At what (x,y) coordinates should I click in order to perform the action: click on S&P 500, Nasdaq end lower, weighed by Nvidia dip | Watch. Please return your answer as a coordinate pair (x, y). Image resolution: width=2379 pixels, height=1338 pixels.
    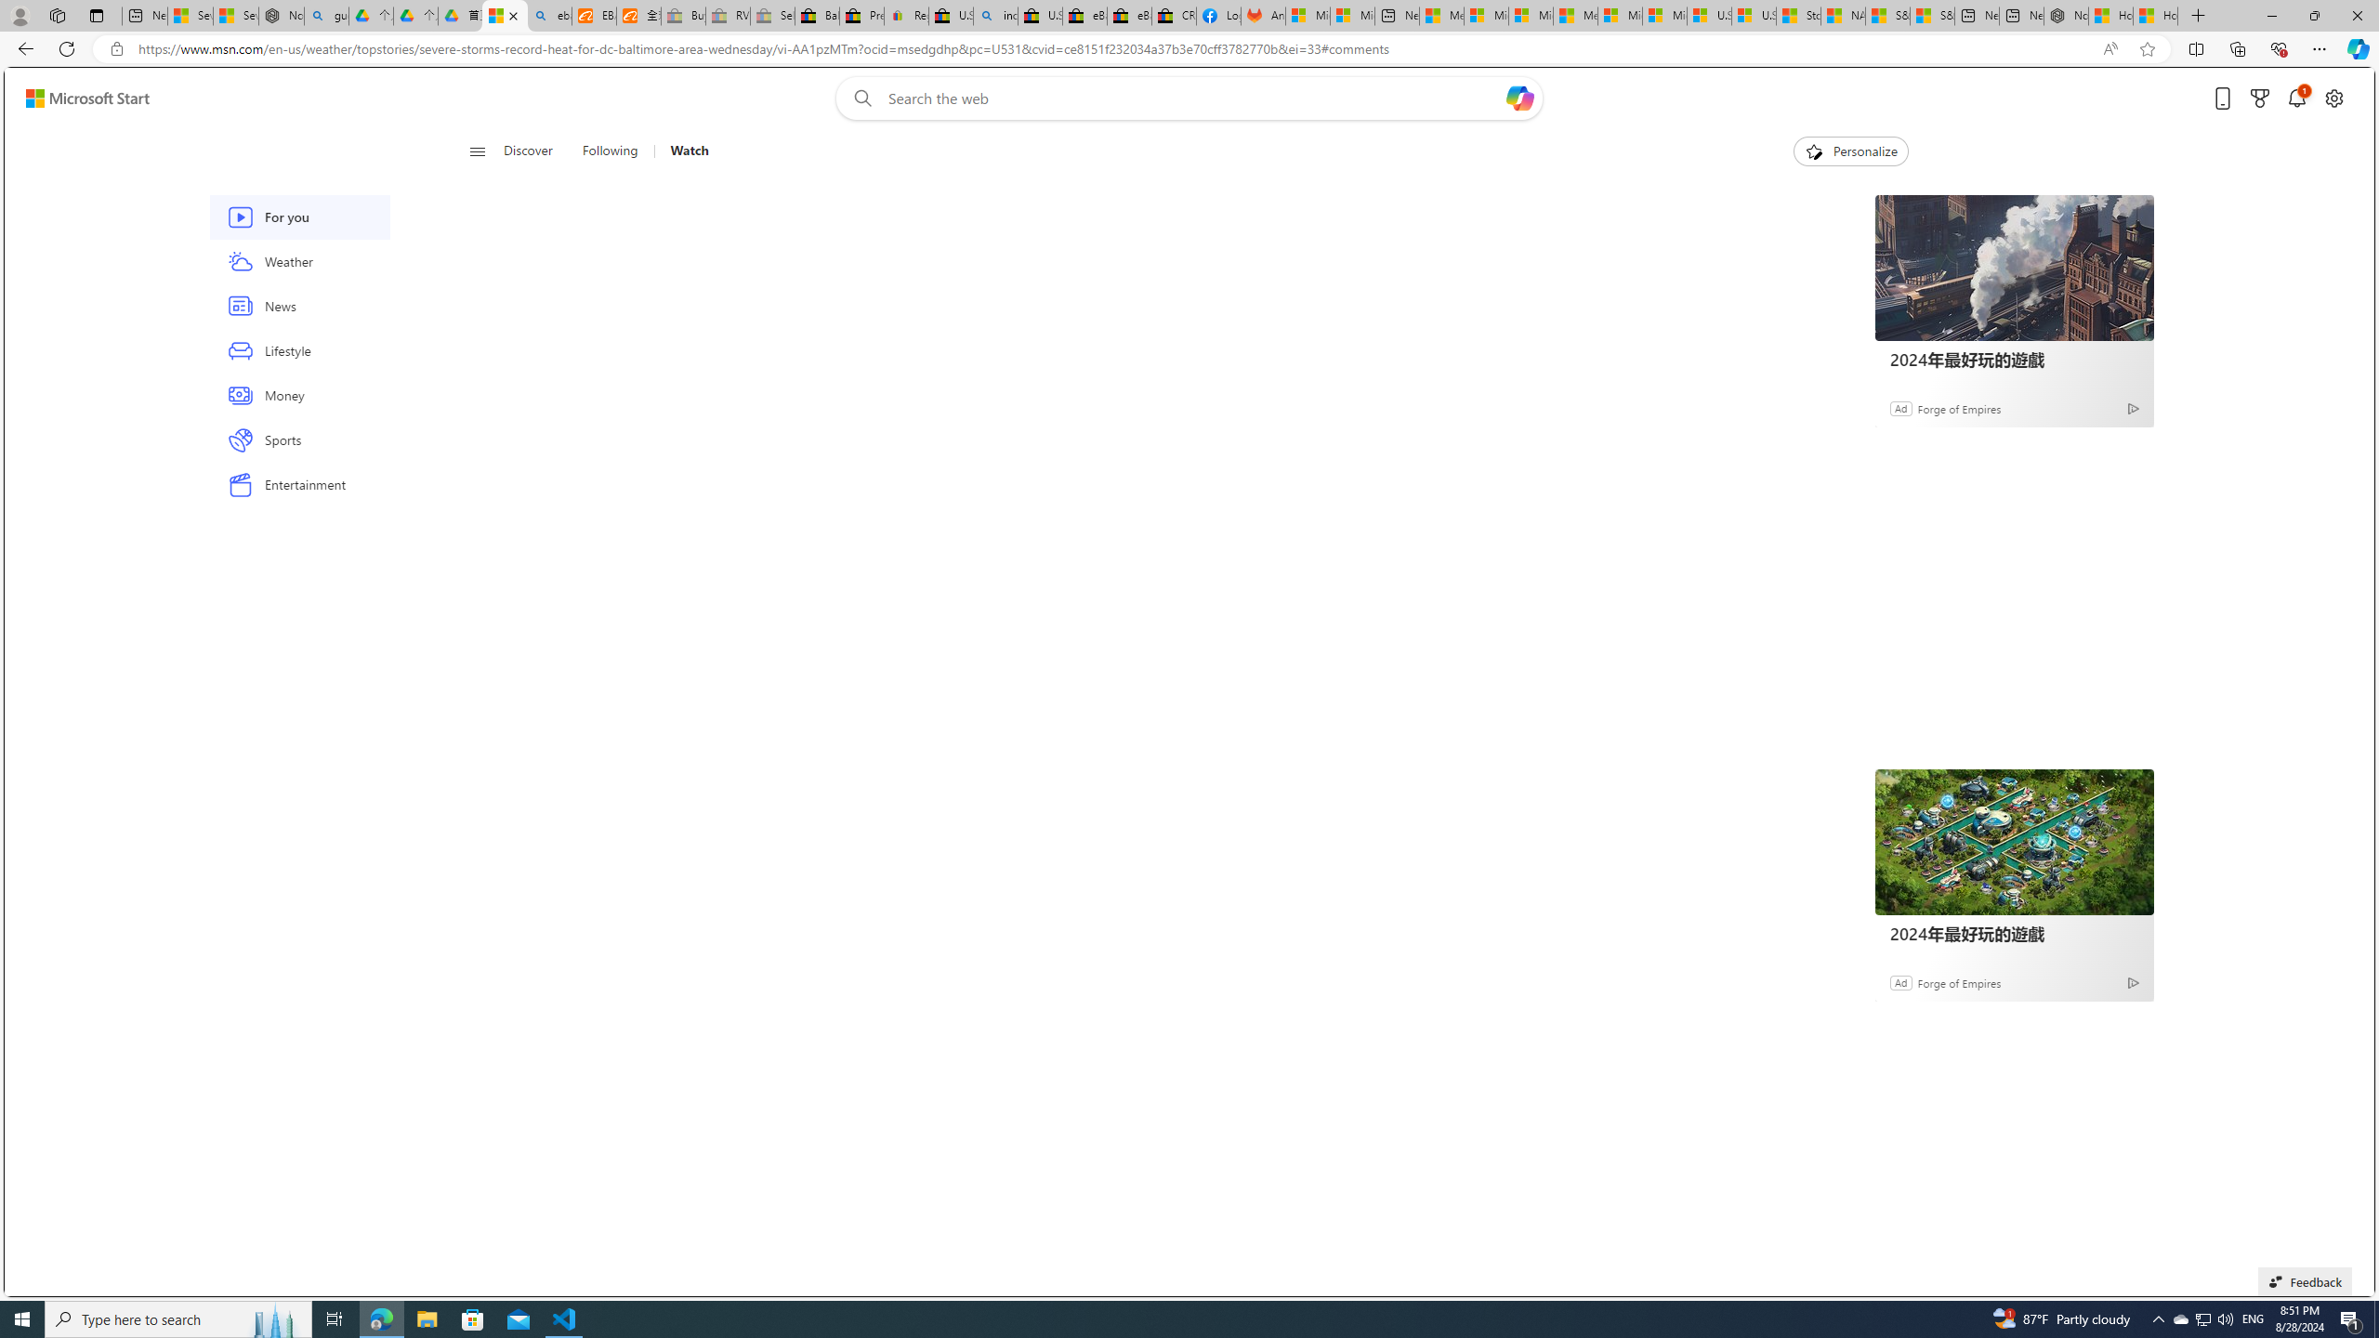
    Looking at the image, I should click on (1933, 16).